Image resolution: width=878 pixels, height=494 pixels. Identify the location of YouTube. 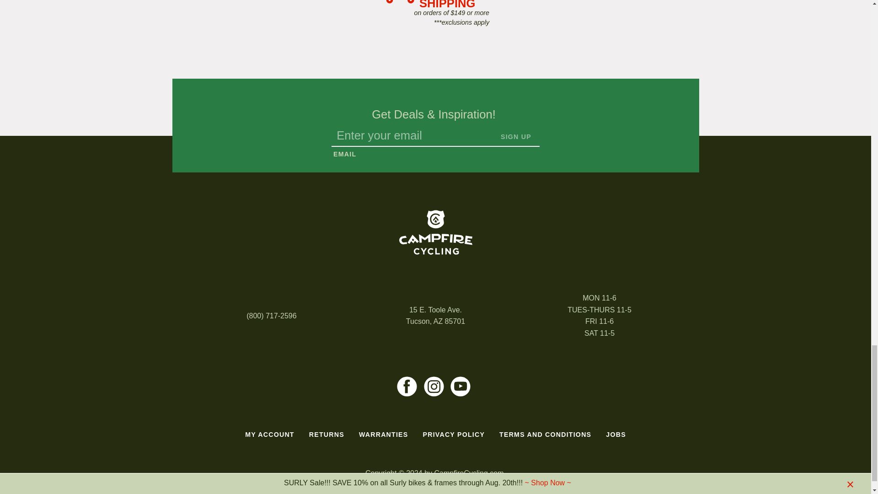
(460, 386).